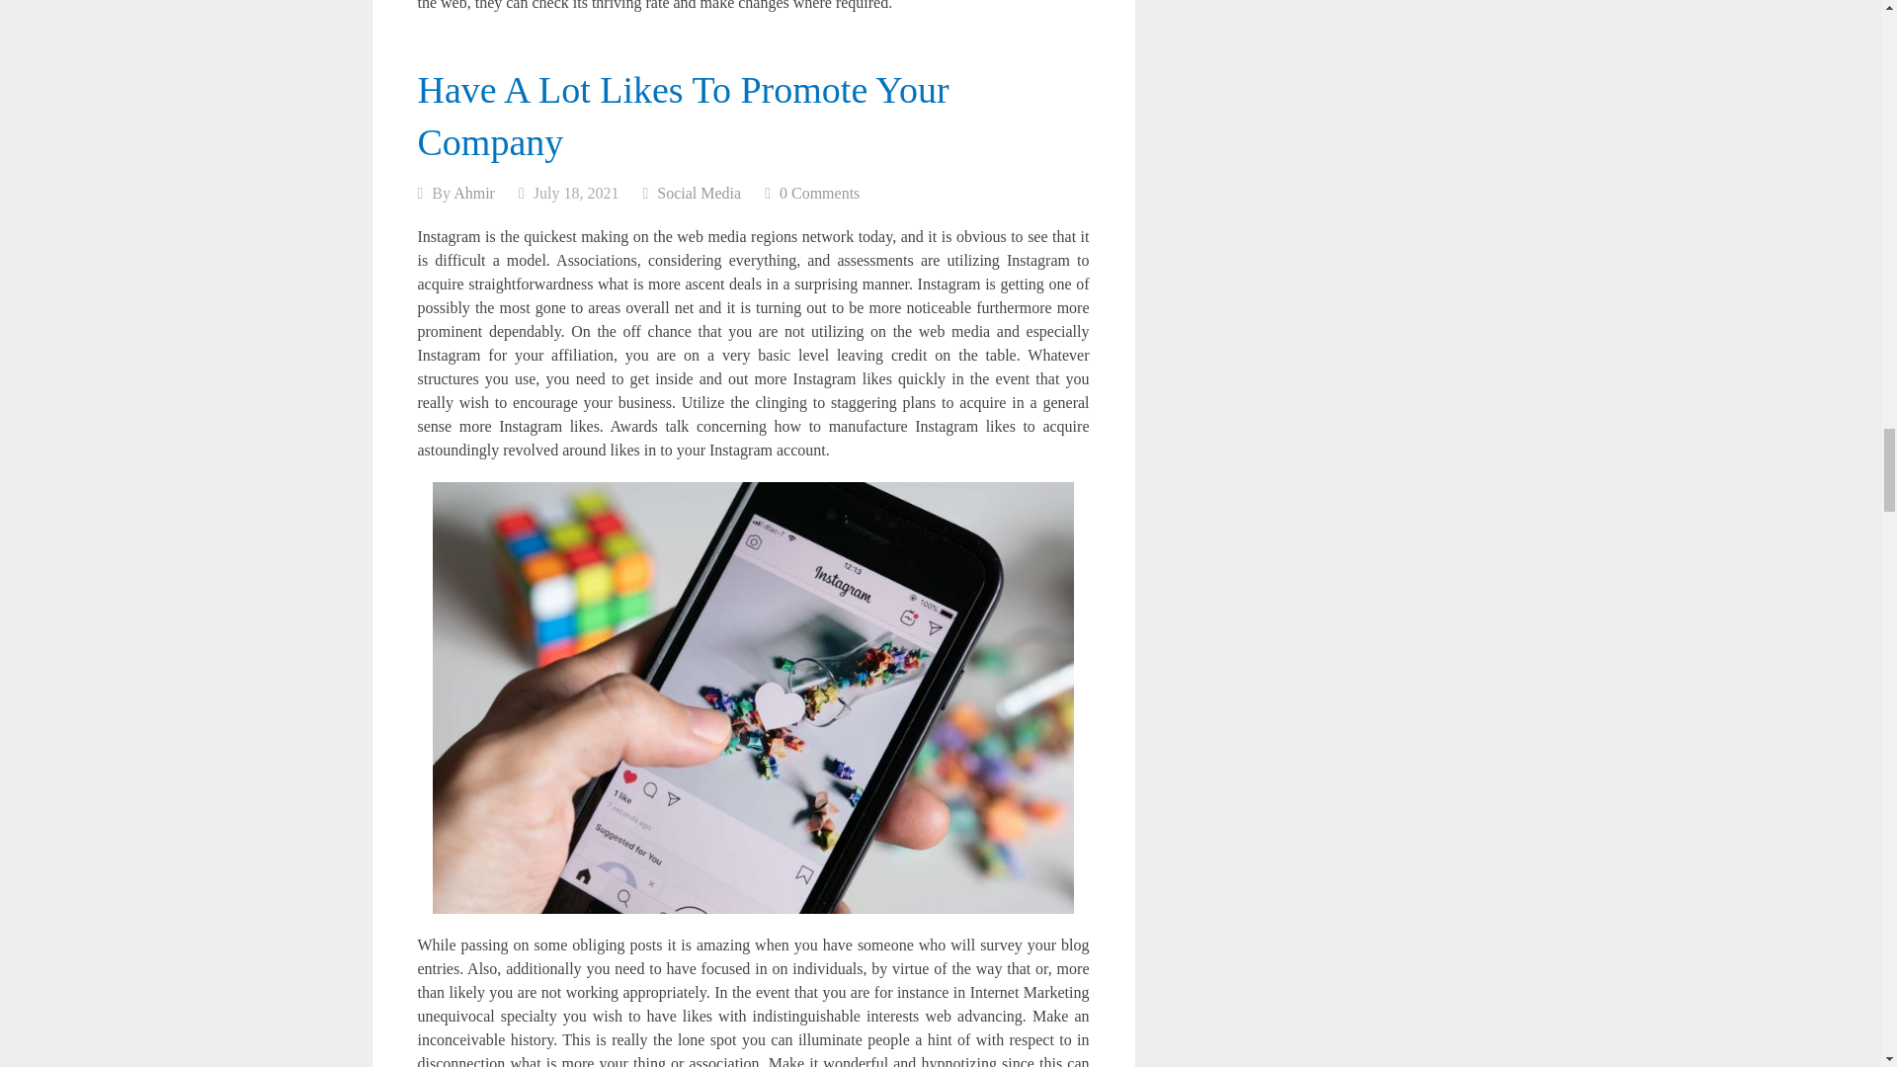 Image resolution: width=1897 pixels, height=1067 pixels. Describe the element at coordinates (683, 117) in the screenshot. I see `Have A Lot Likes To Promote Your Company` at that location.